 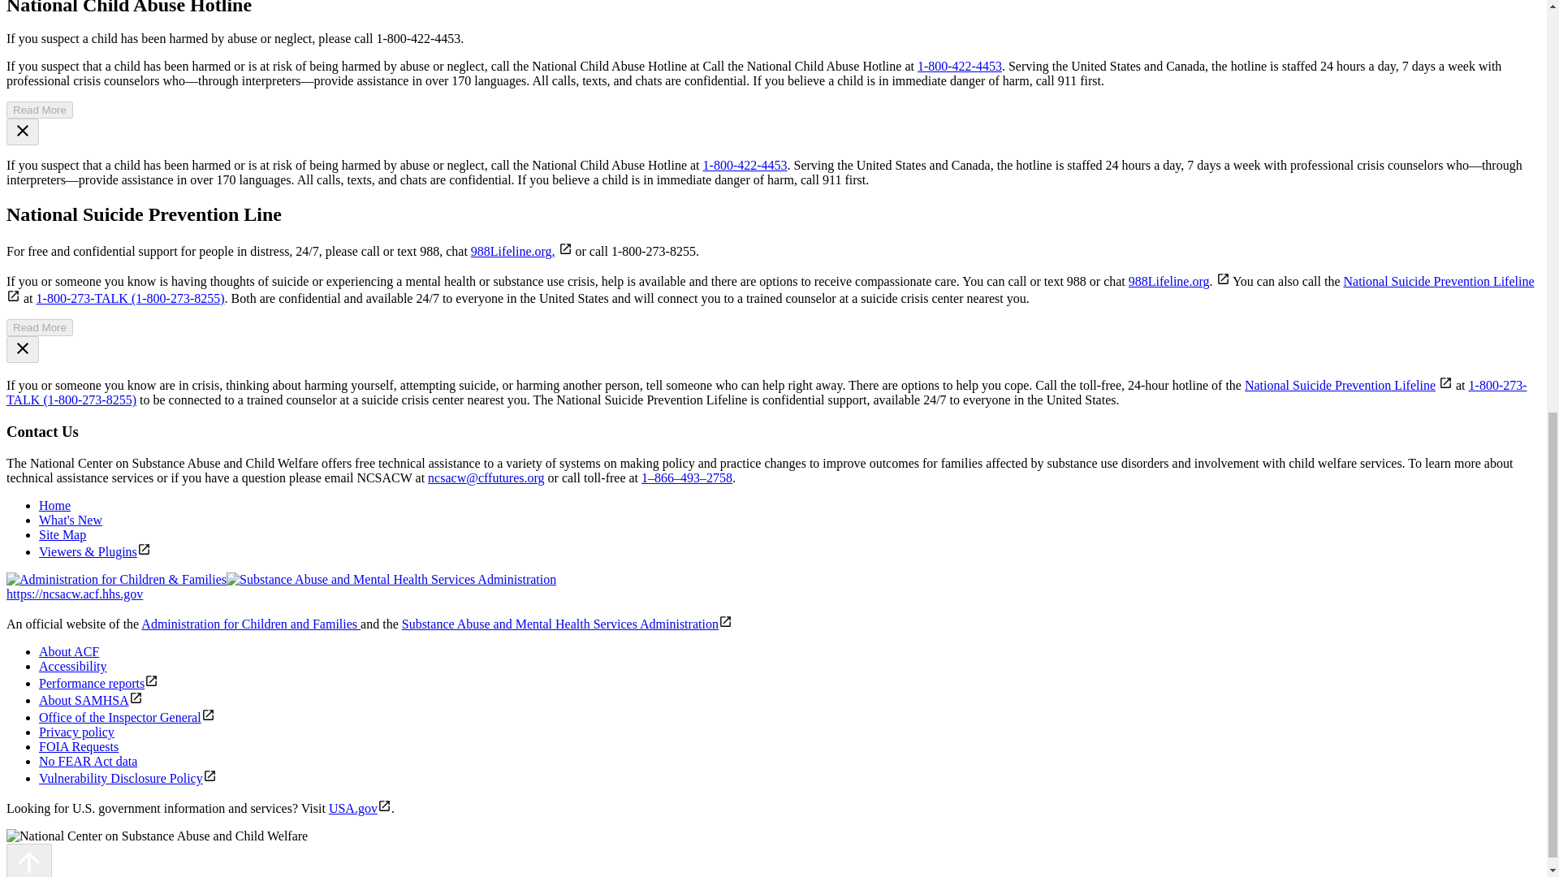 What do you see at coordinates (39, 110) in the screenshot?
I see `Read More` at bounding box center [39, 110].